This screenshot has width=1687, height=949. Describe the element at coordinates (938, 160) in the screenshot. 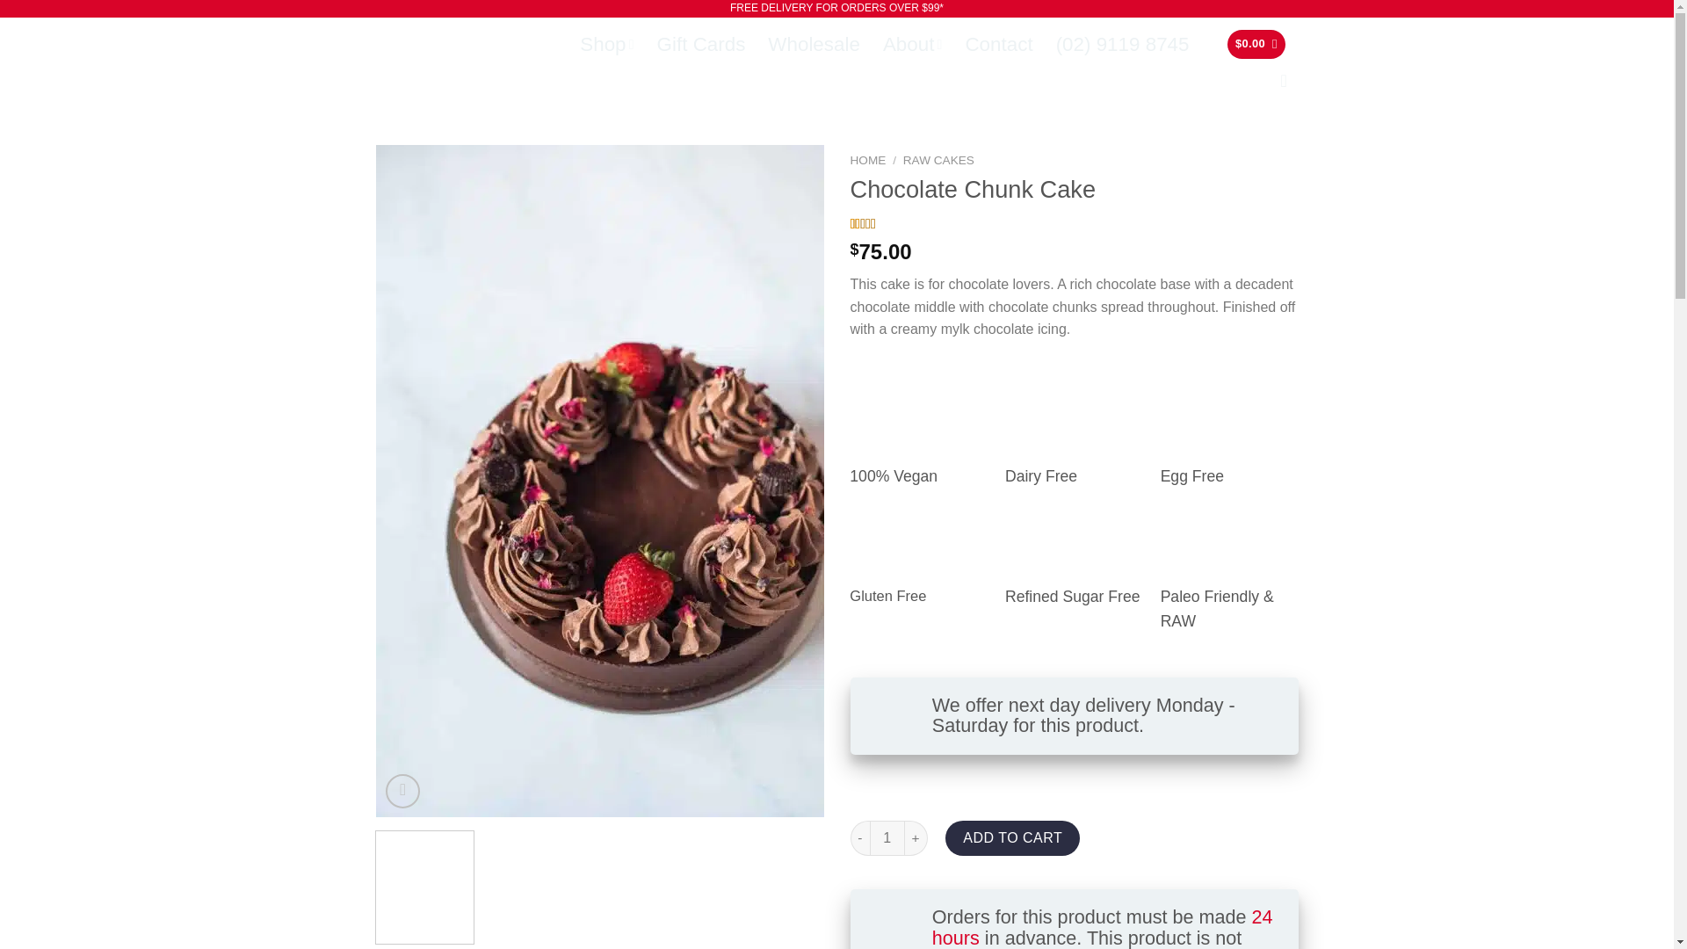

I see `RAW CAKES` at that location.